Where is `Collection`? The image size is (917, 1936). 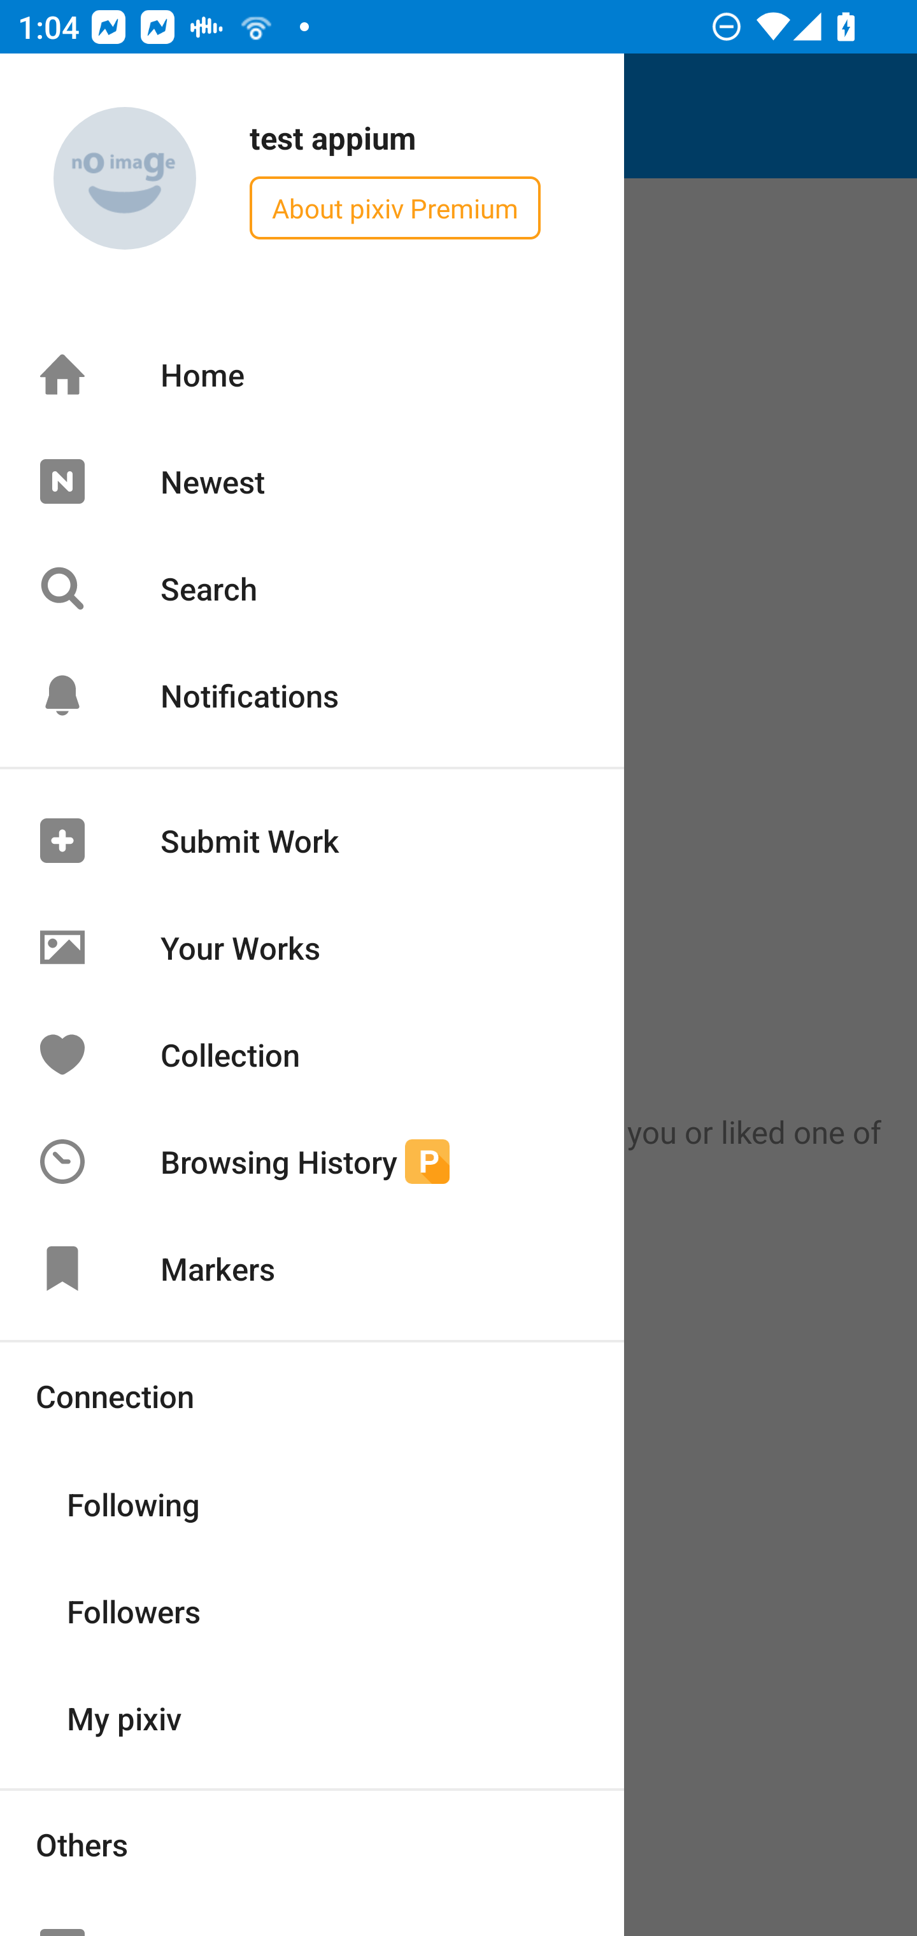
Collection is located at coordinates (312, 1053).